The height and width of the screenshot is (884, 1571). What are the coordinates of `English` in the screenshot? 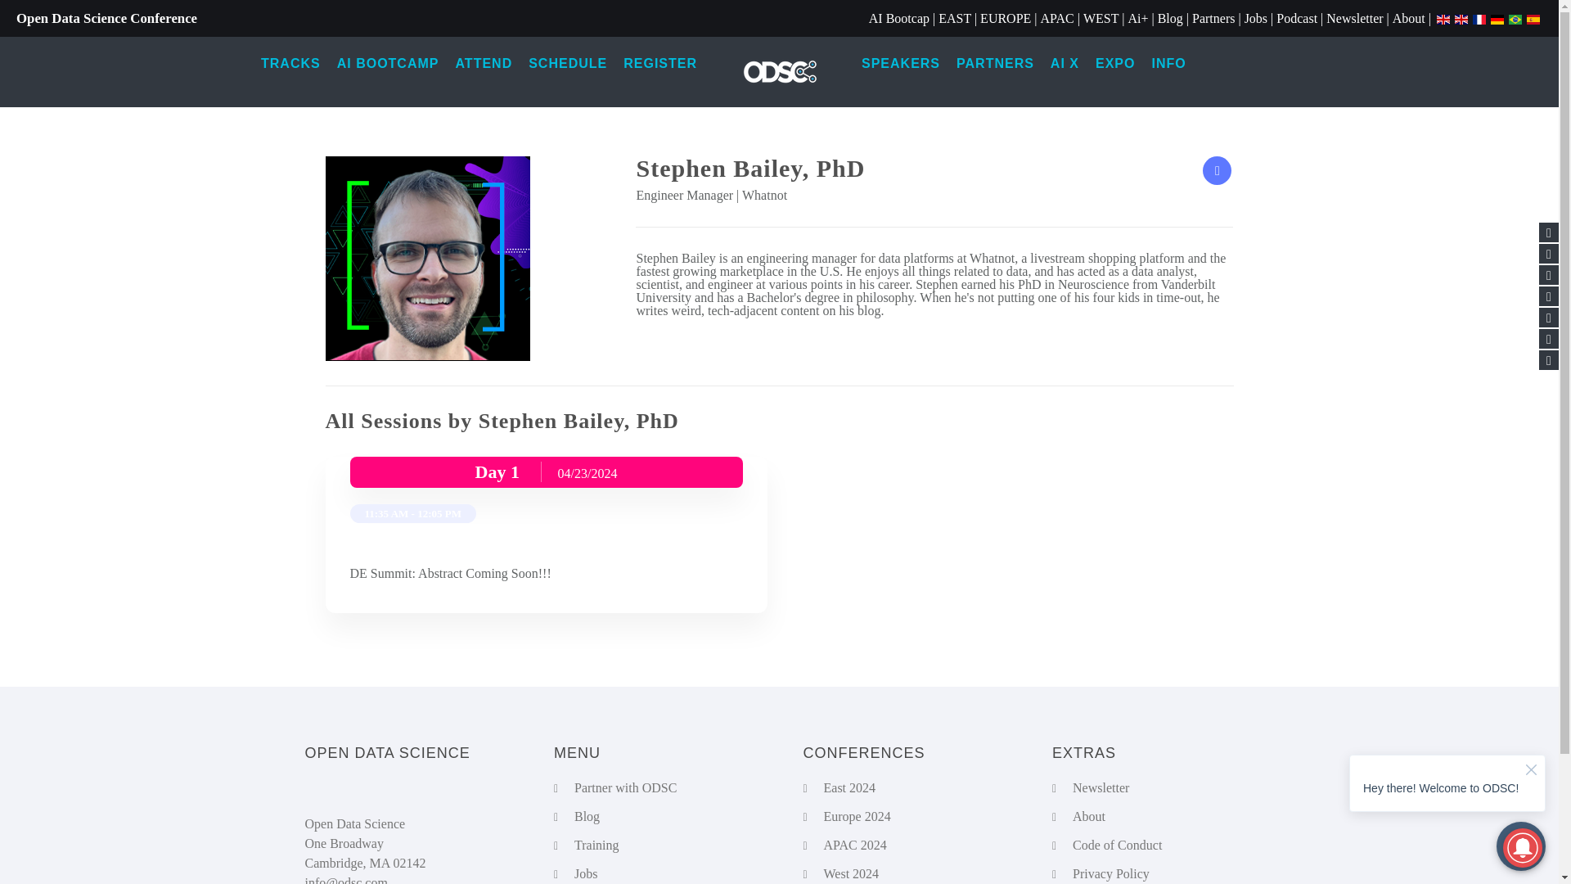 It's located at (1461, 18).